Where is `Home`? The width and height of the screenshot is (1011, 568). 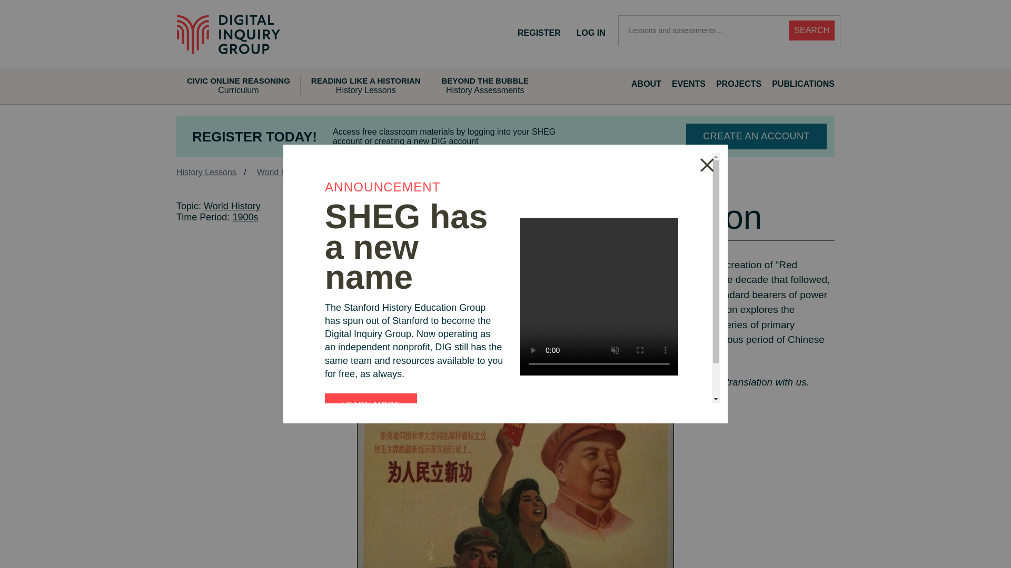
Home is located at coordinates (229, 34).